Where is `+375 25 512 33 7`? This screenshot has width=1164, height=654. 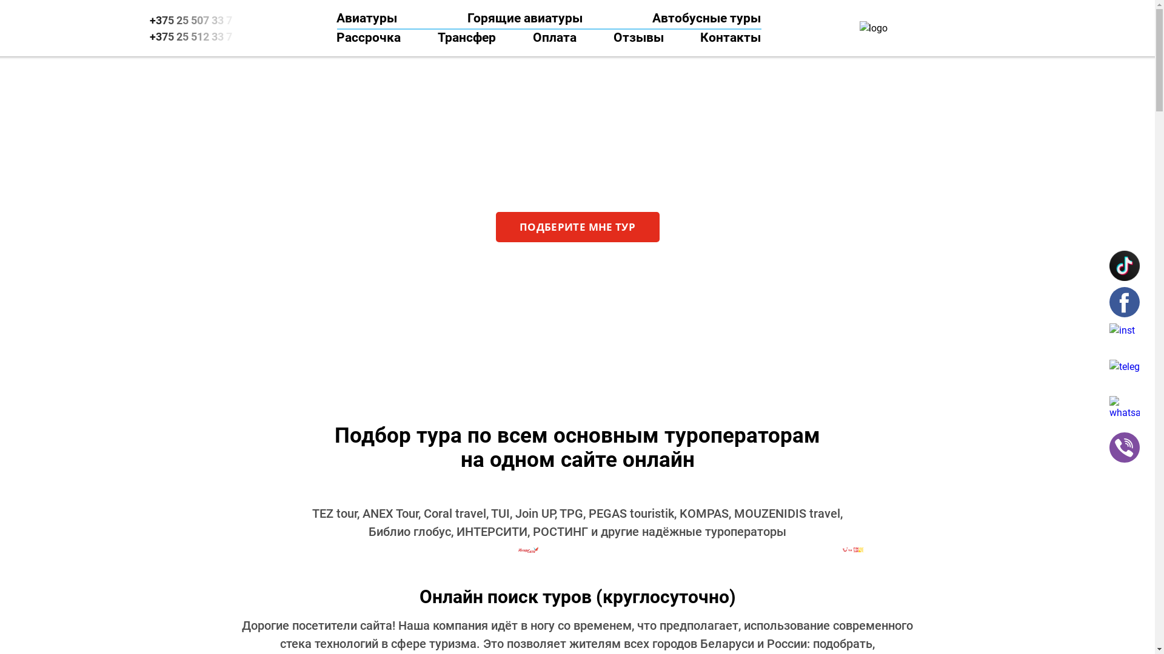 +375 25 512 33 7 is located at coordinates (194, 36).